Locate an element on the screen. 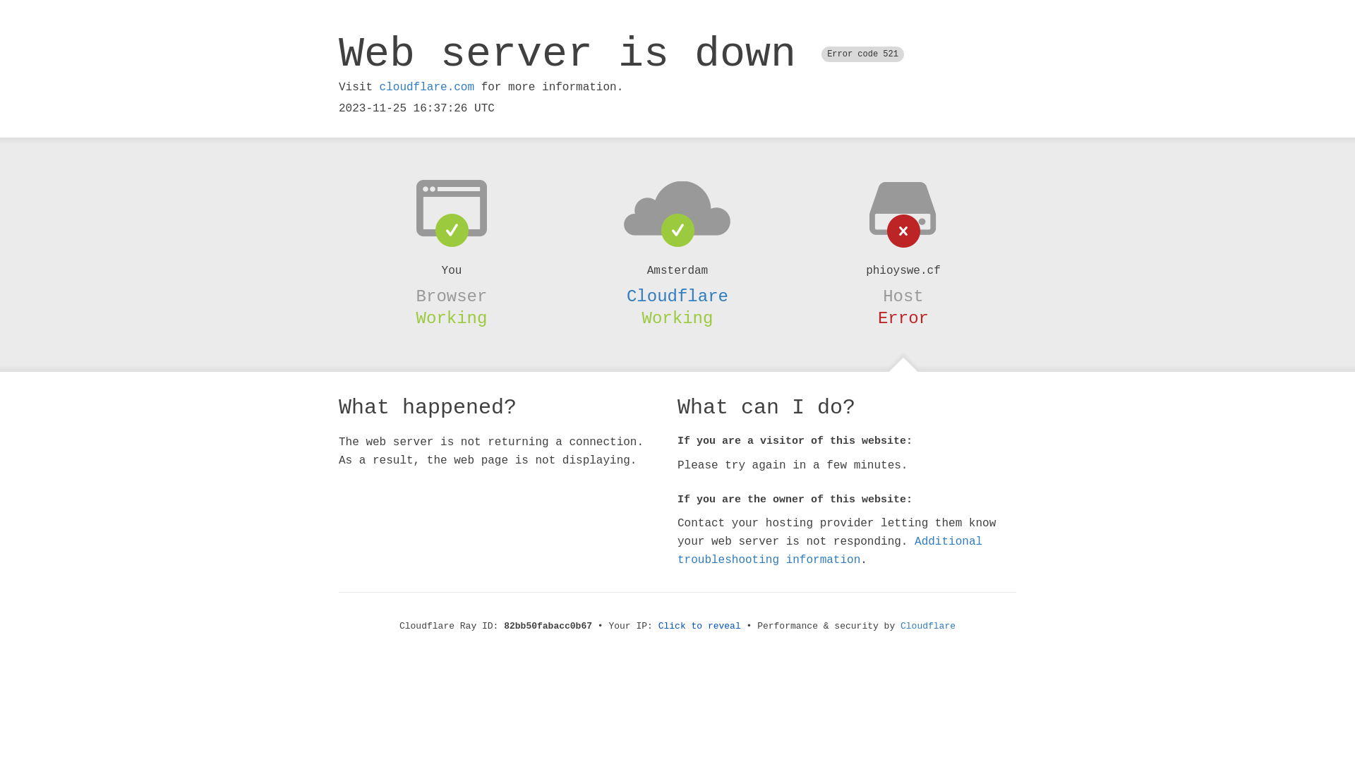 The width and height of the screenshot is (1355, 762). Additional troubleshooting information is located at coordinates (830, 550).